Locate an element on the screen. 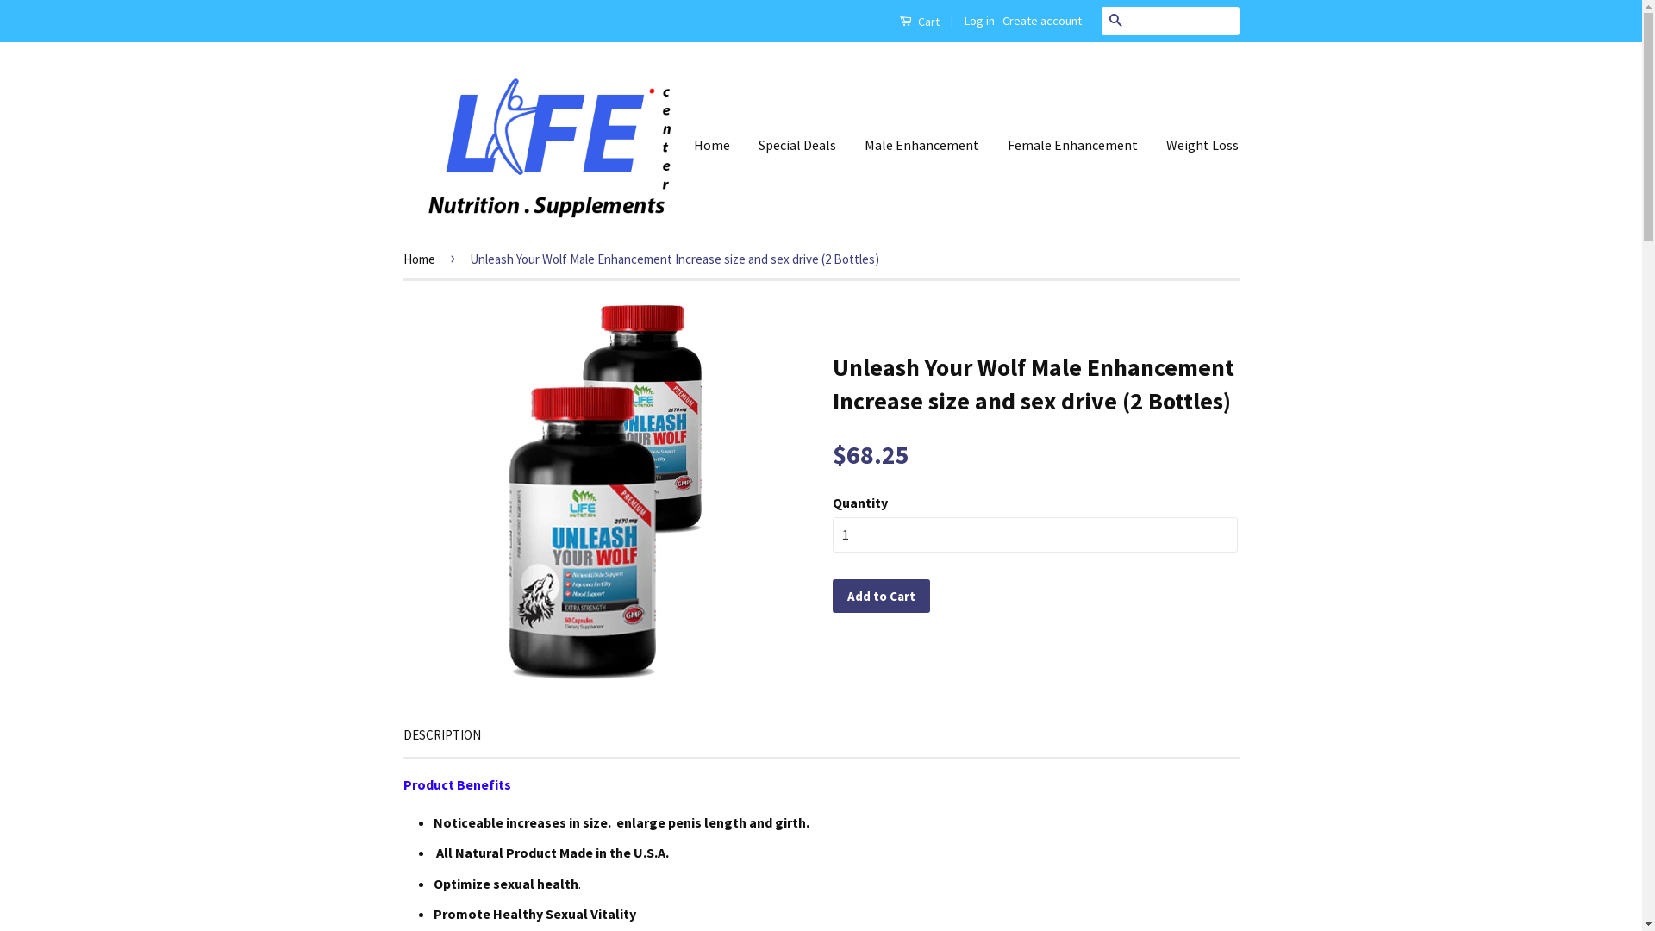 The width and height of the screenshot is (1655, 931). Search is located at coordinates (1115, 21).